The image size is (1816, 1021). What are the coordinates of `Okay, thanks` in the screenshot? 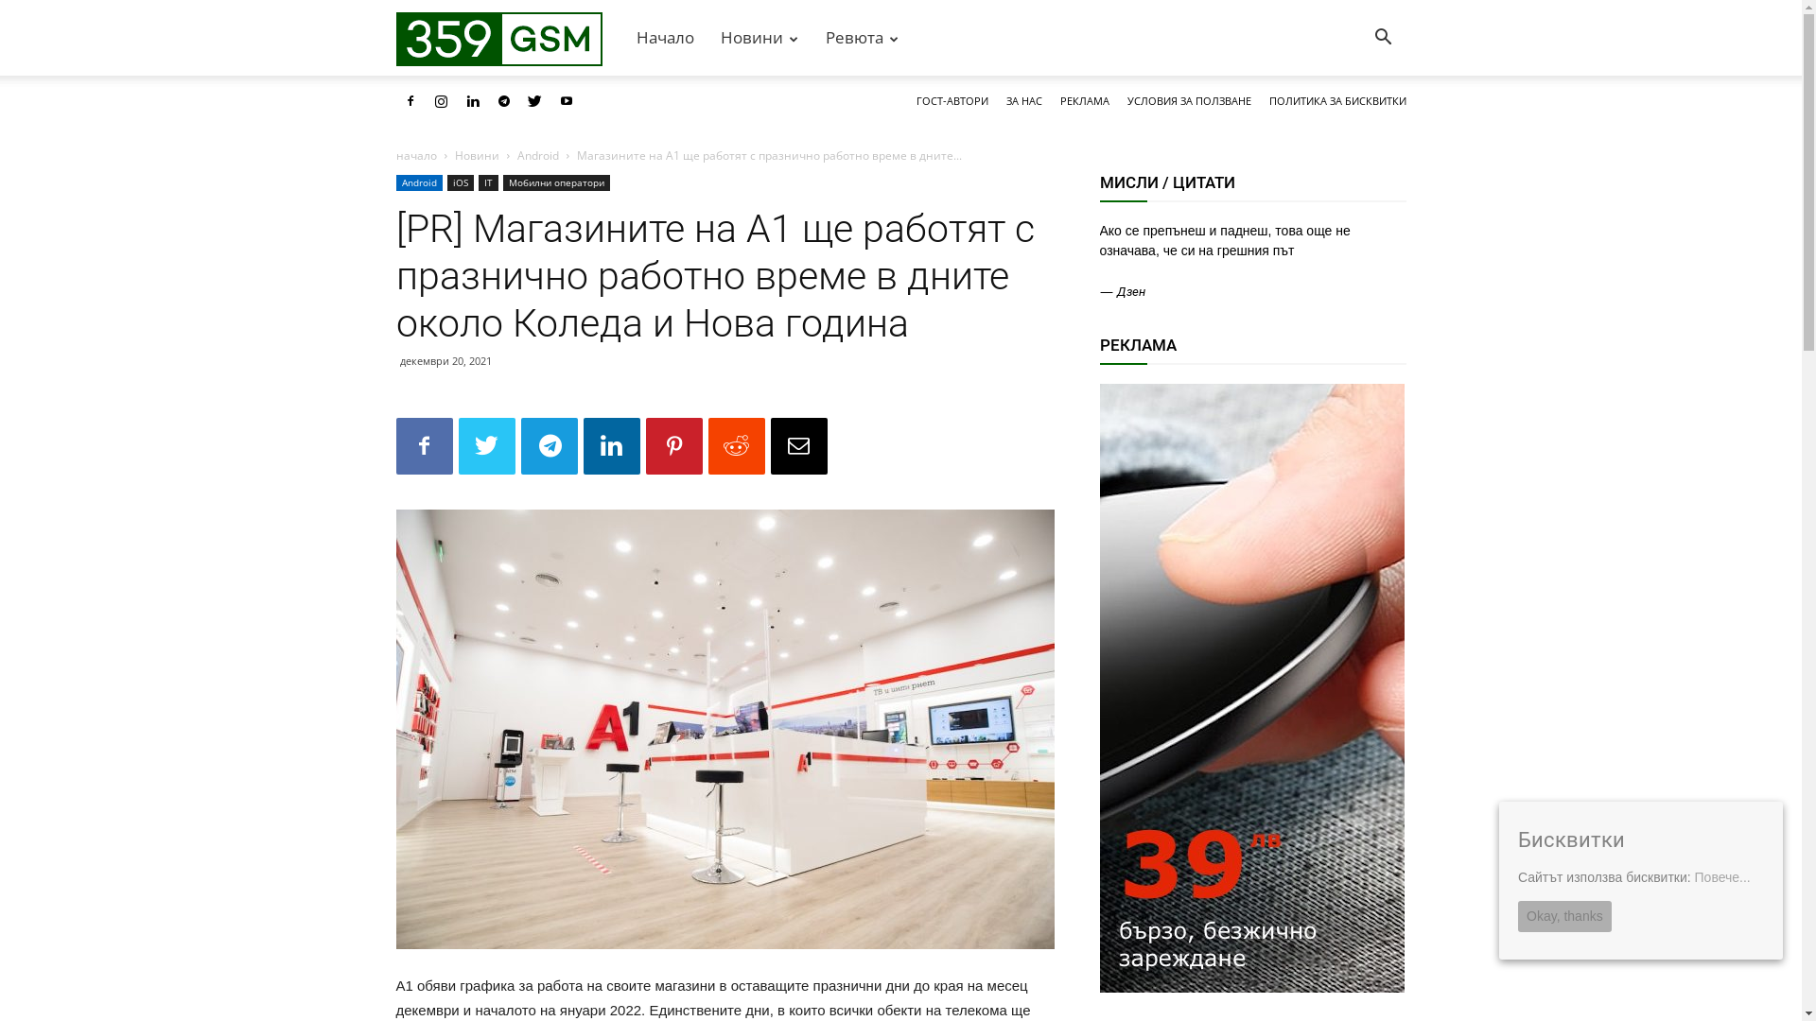 It's located at (1564, 917).